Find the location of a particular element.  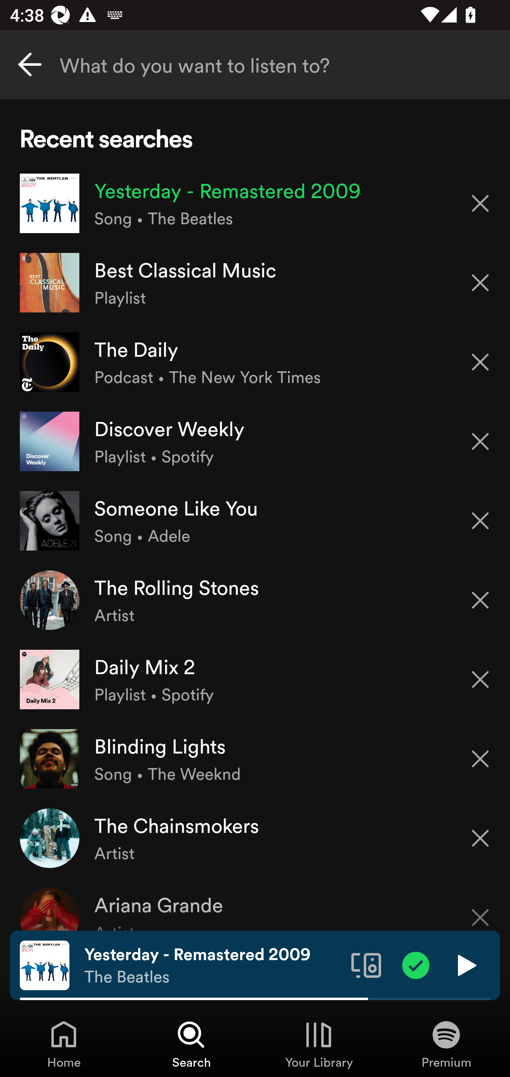

Item added is located at coordinates (416, 965).